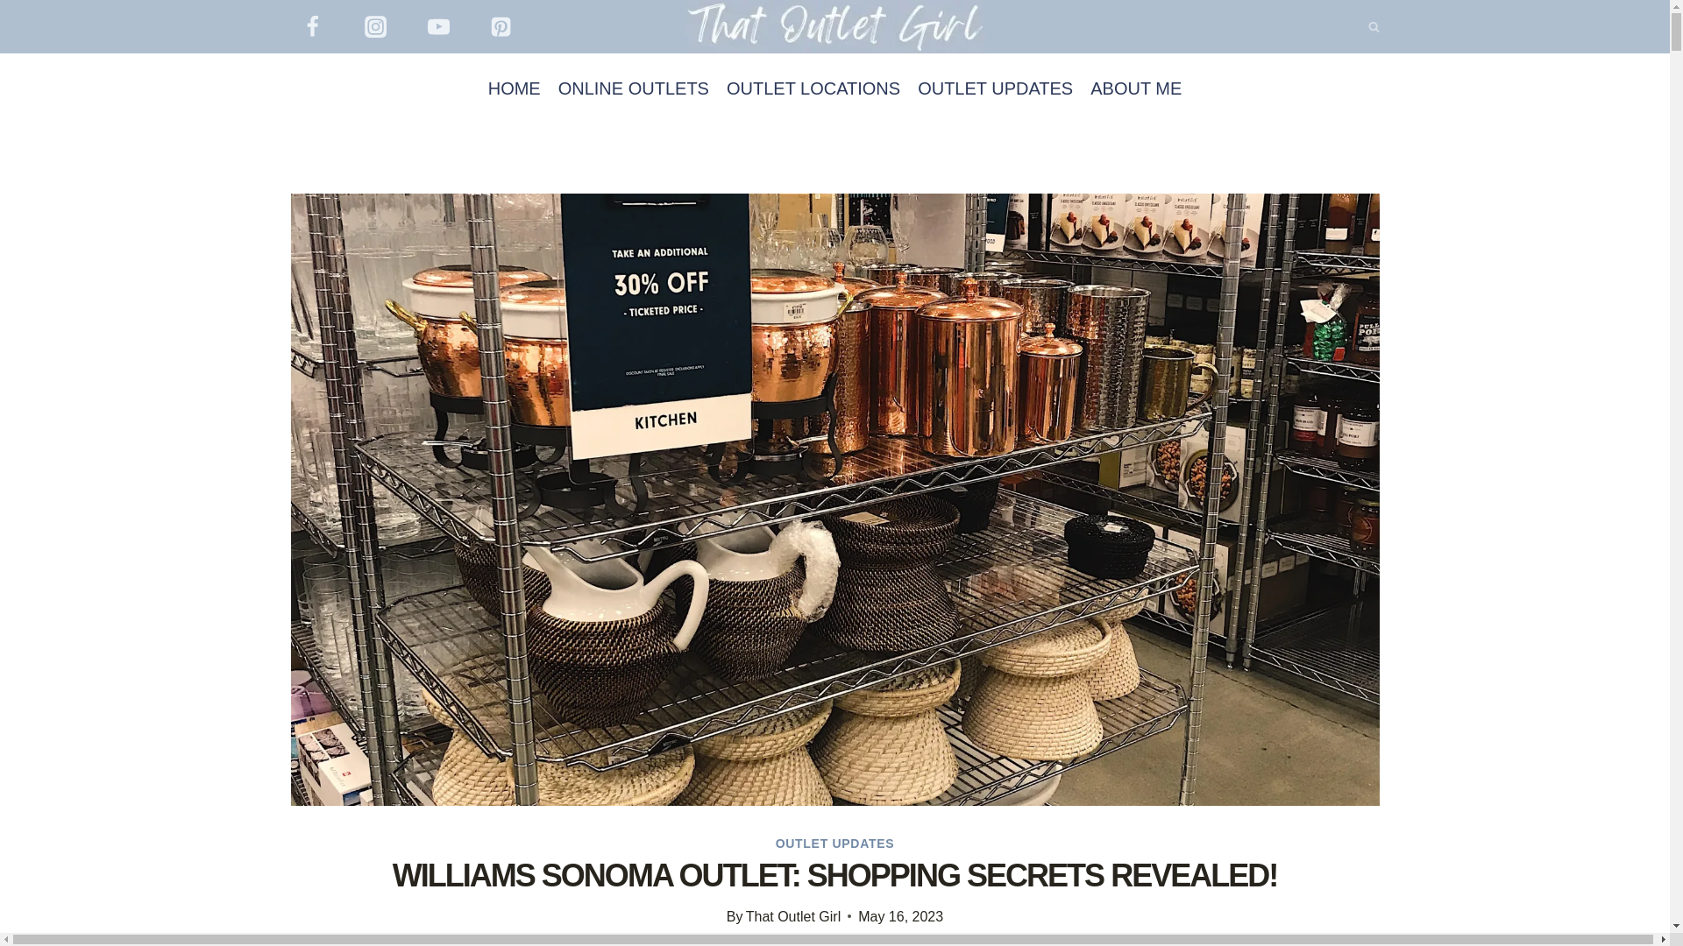  What do you see at coordinates (995, 88) in the screenshot?
I see `OUTLET UPDATES` at bounding box center [995, 88].